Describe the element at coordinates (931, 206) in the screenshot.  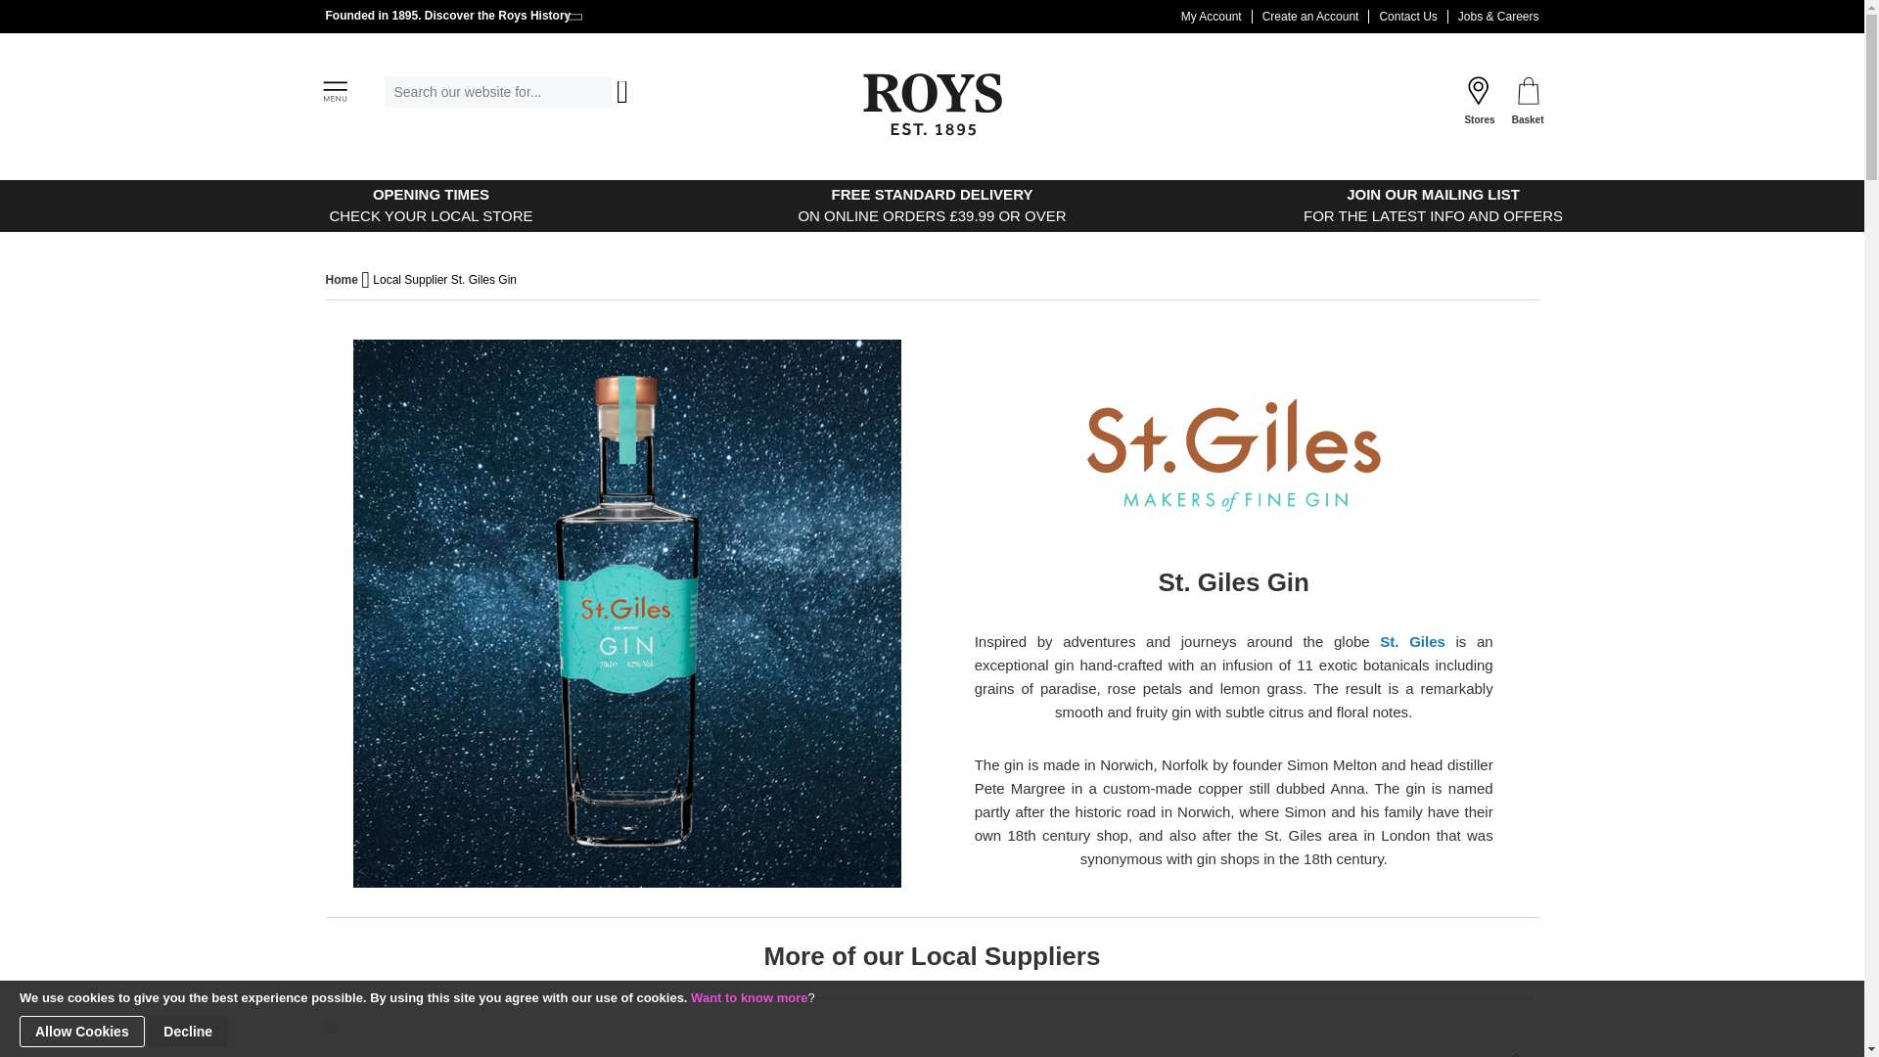
I see `Create an Account` at that location.